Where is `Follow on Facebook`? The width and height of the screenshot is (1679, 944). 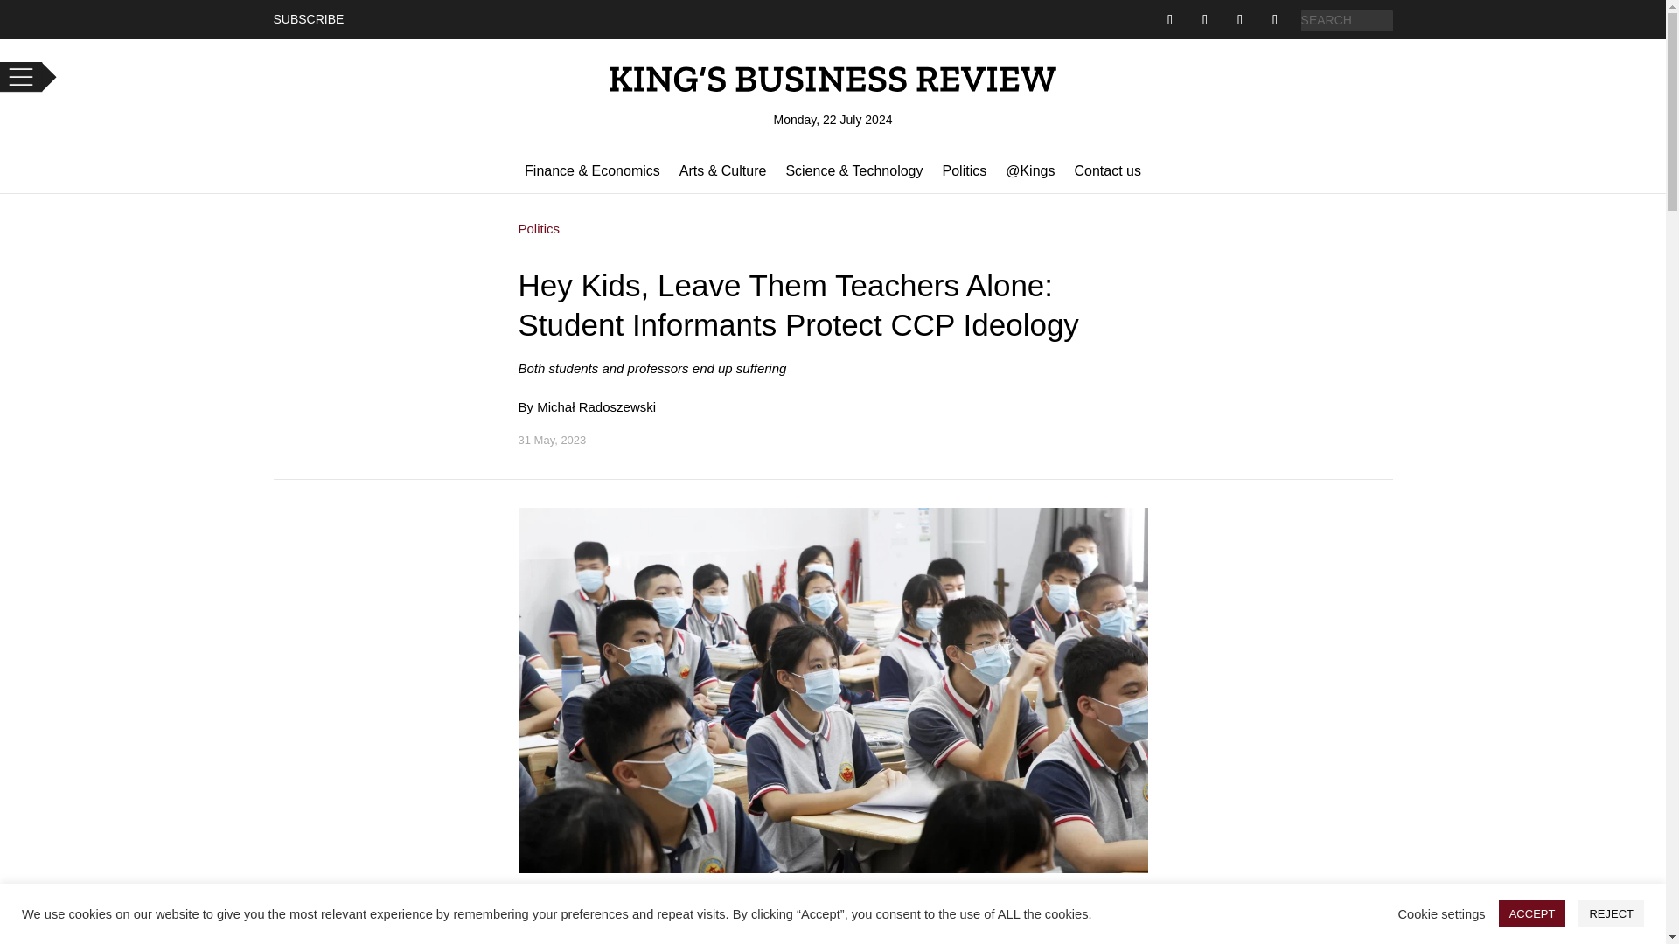 Follow on Facebook is located at coordinates (1170, 19).